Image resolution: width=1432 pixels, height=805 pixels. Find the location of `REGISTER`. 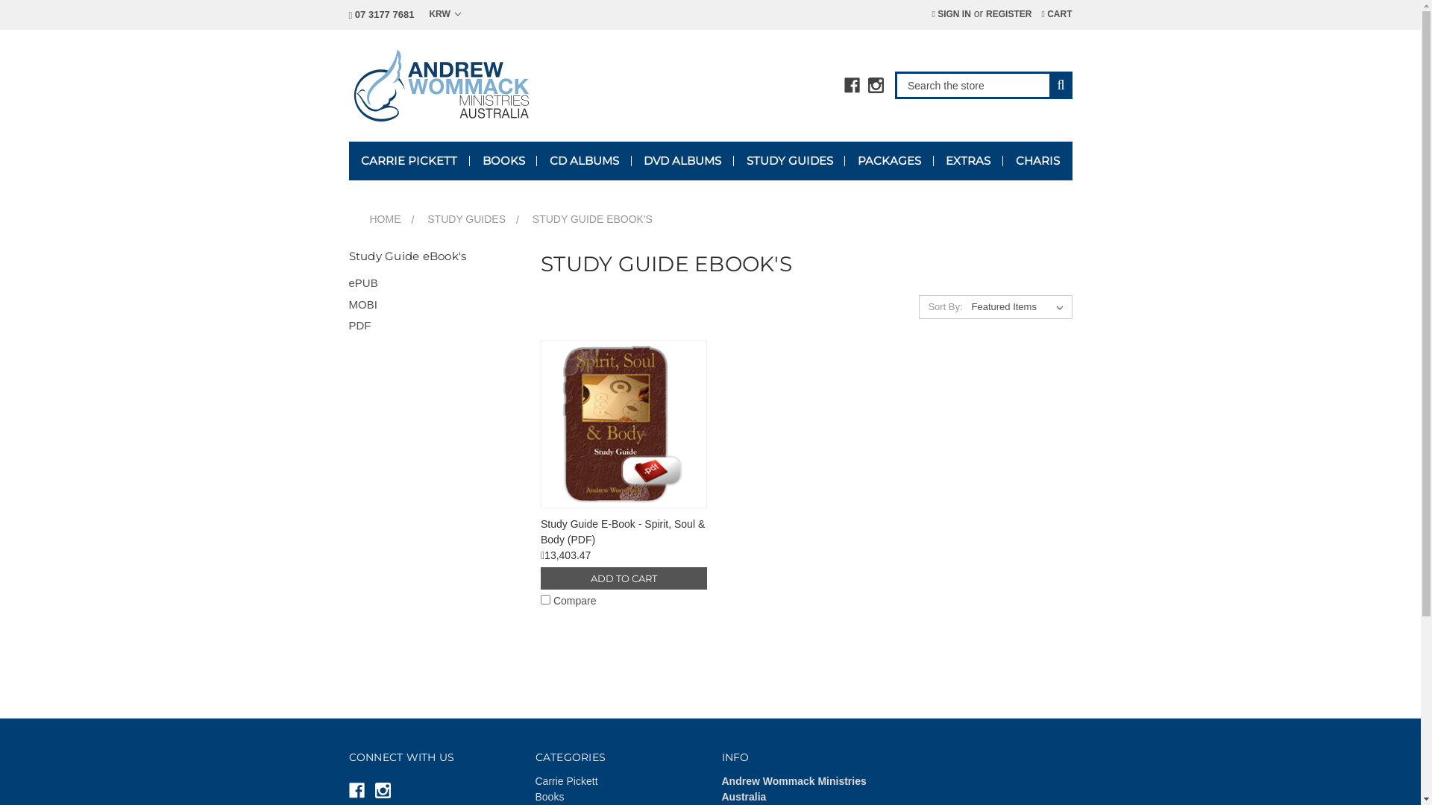

REGISTER is located at coordinates (1008, 14).